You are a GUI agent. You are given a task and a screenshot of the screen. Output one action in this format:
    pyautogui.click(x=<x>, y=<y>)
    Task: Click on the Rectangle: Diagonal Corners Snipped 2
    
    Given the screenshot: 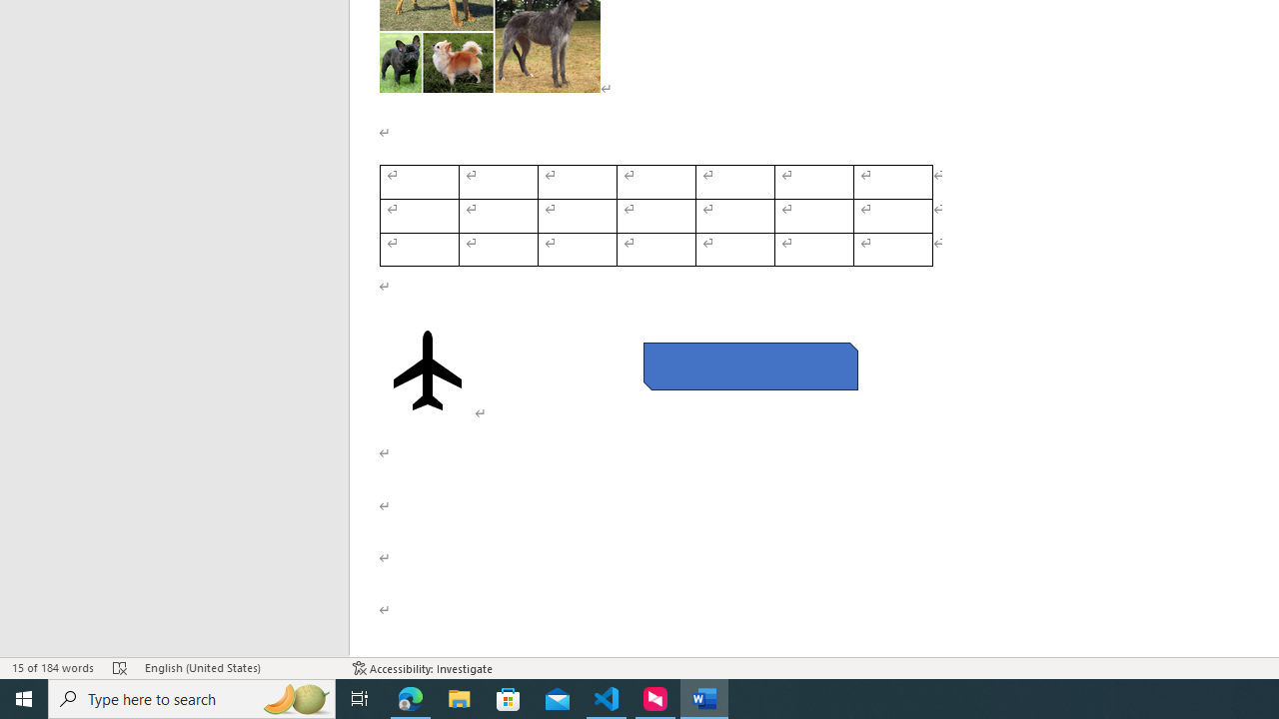 What is the action you would take?
    pyautogui.click(x=749, y=365)
    